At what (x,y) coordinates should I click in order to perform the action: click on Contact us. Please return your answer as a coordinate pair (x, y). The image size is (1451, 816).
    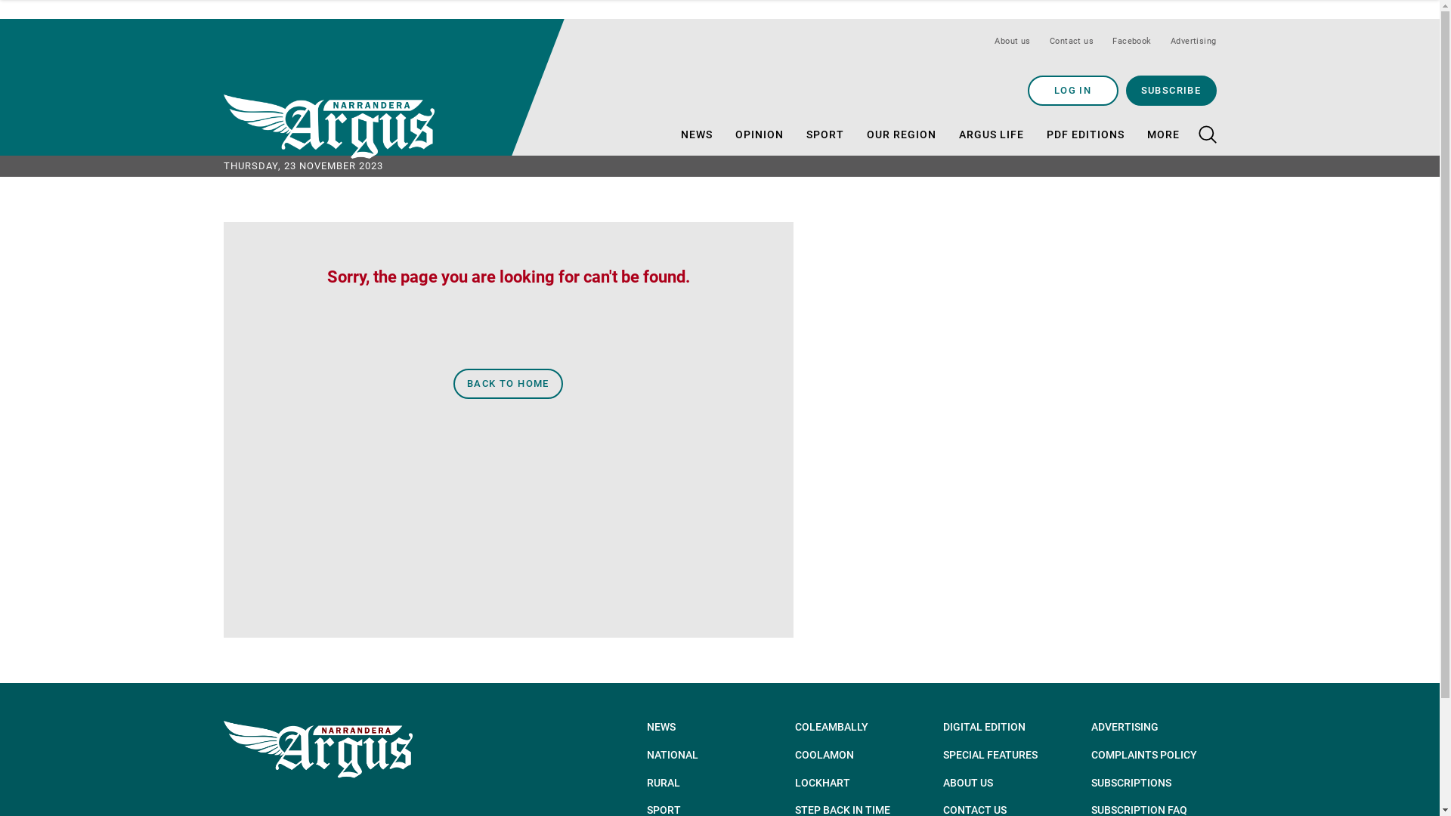
    Looking at the image, I should click on (1073, 41).